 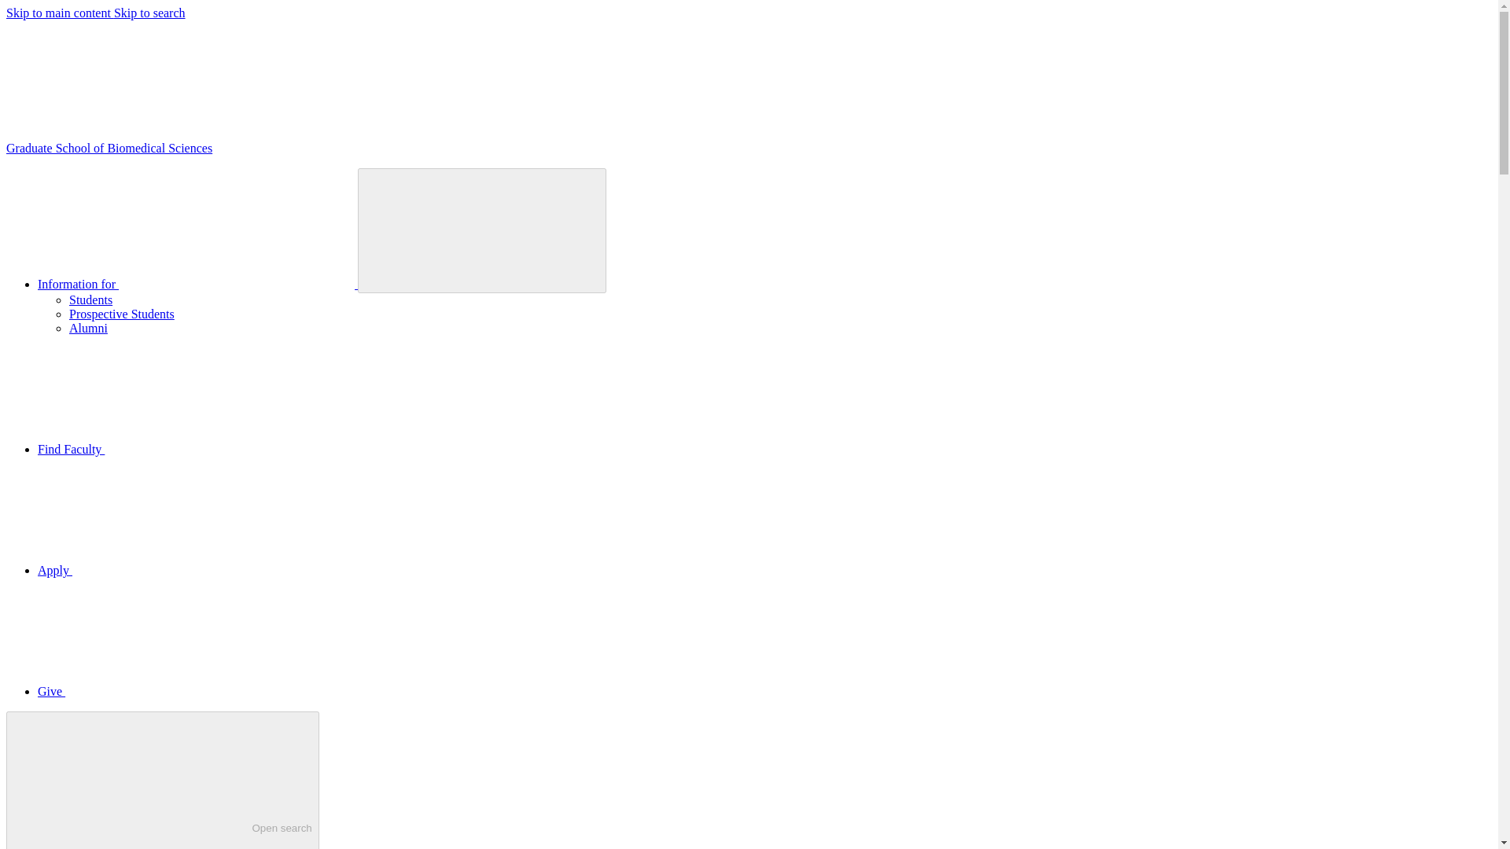 I want to click on Alumni, so click(x=88, y=328).